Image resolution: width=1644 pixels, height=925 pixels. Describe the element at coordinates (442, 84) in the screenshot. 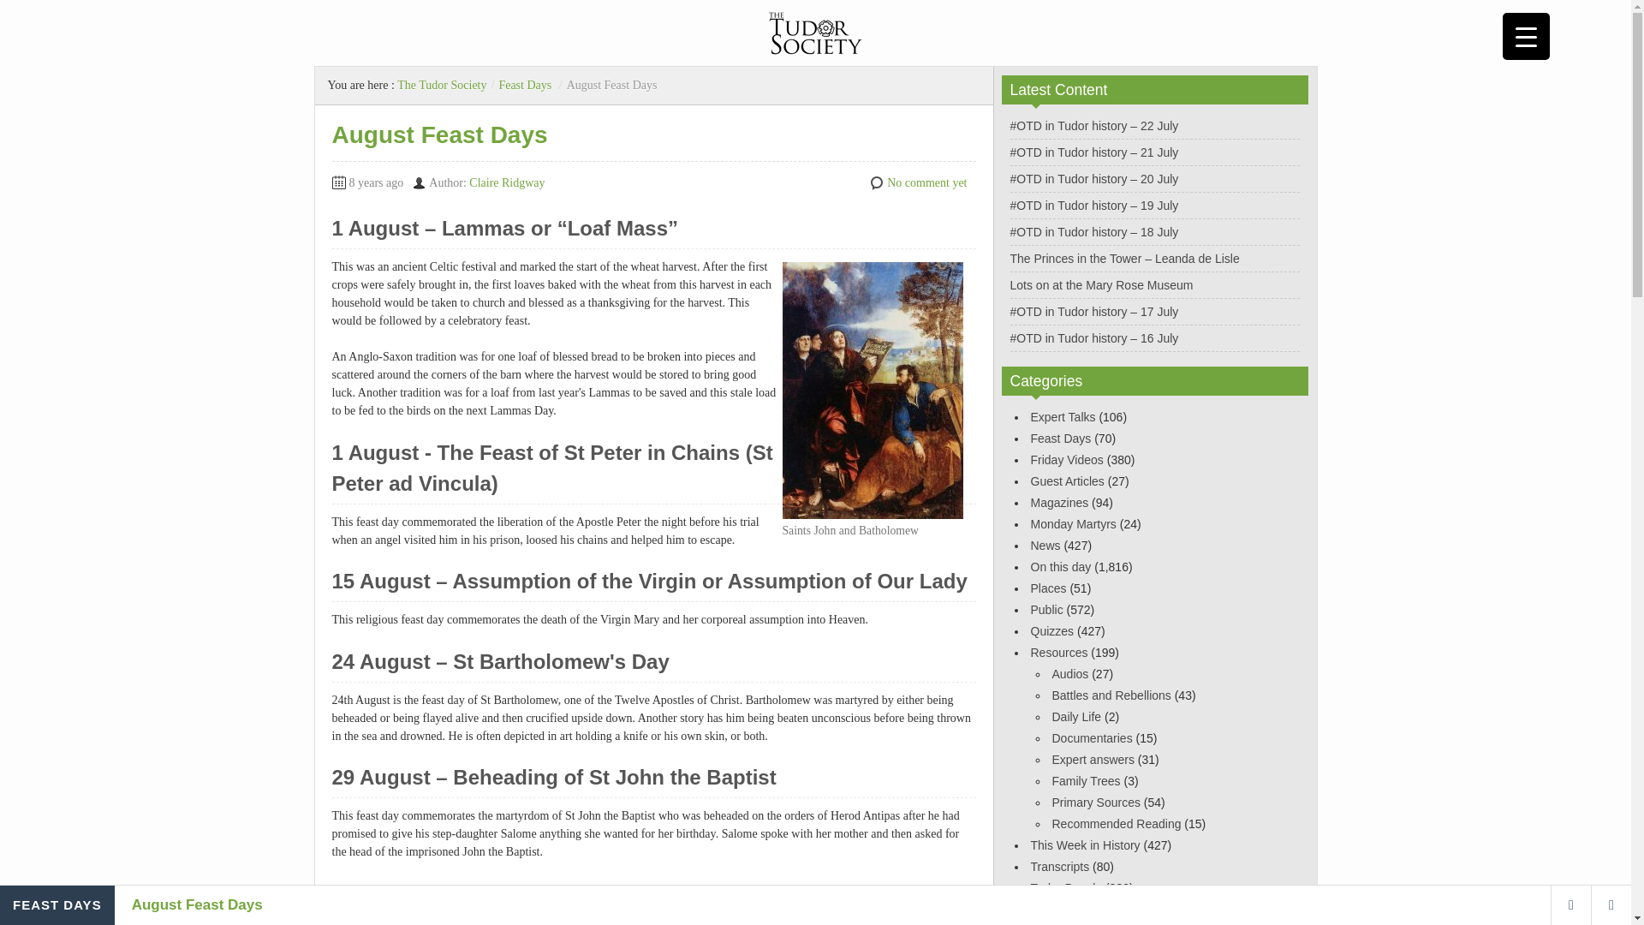

I see `The Tudor Society` at that location.